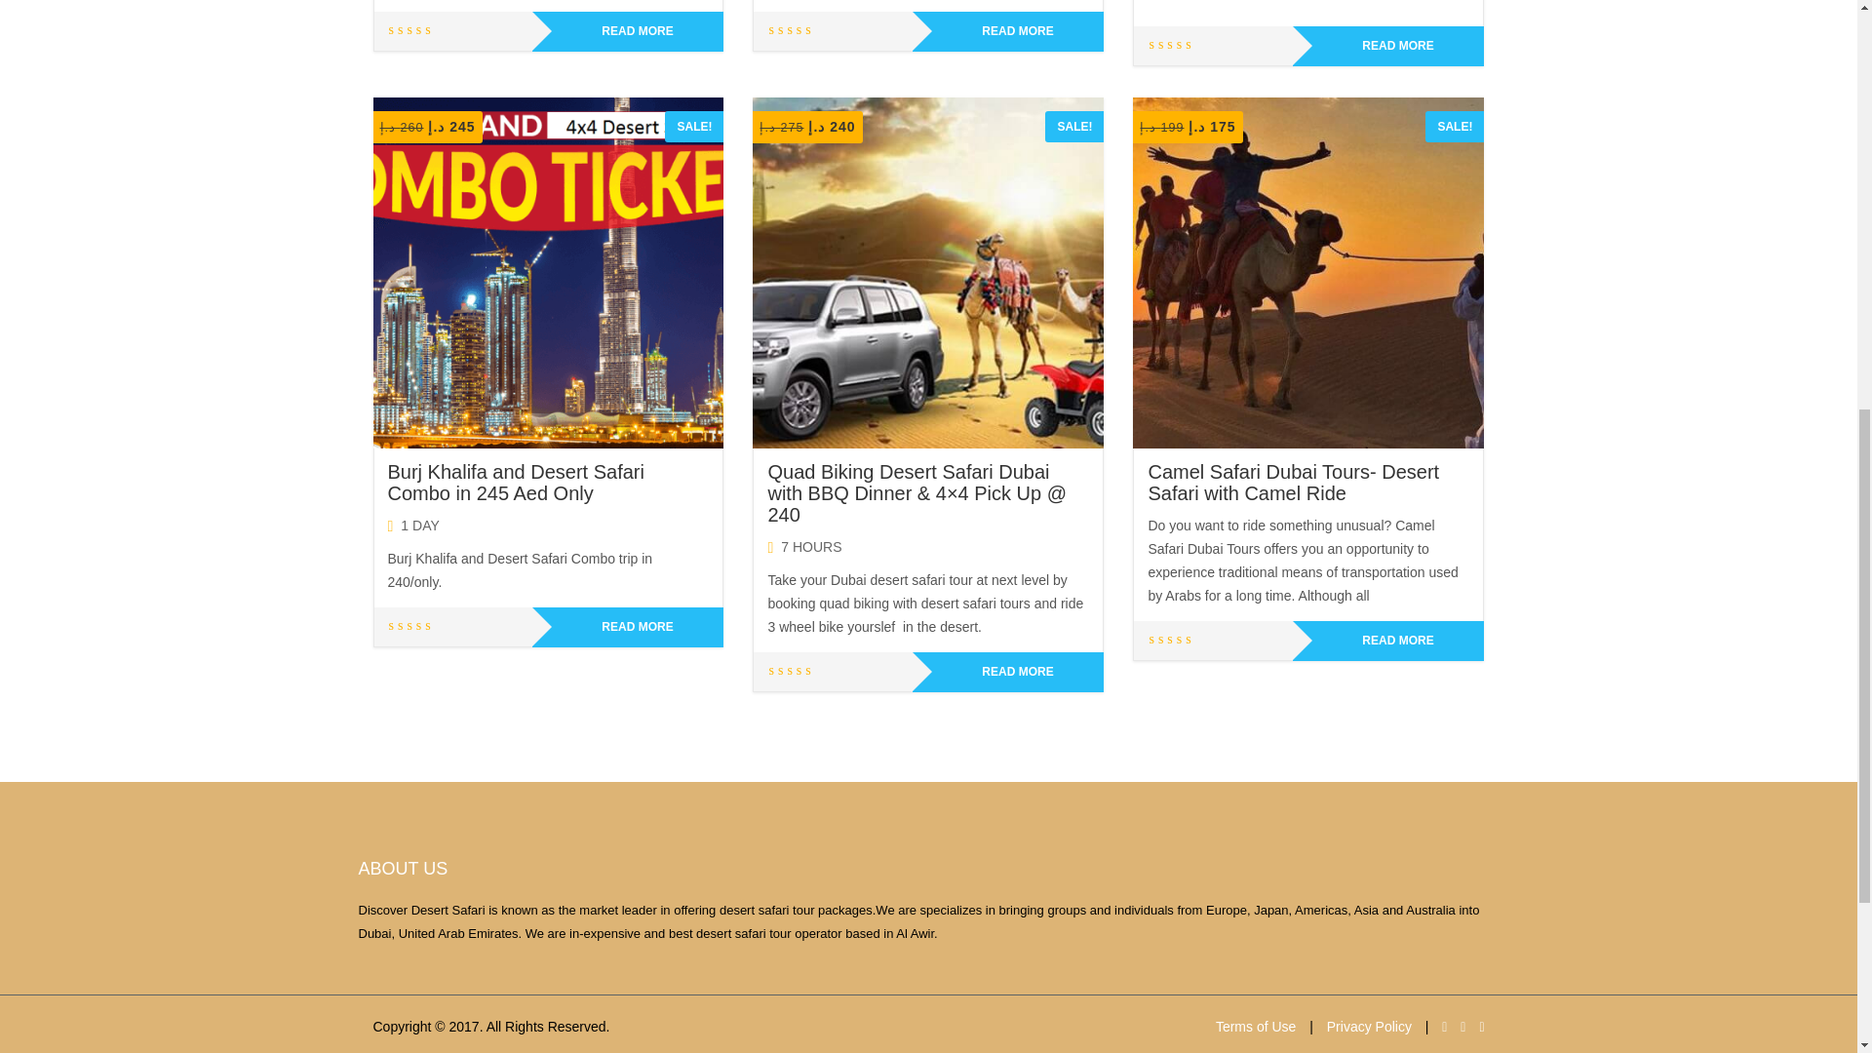 This screenshot has height=1053, width=1872. Describe the element at coordinates (628, 628) in the screenshot. I see `READ MORE` at that location.